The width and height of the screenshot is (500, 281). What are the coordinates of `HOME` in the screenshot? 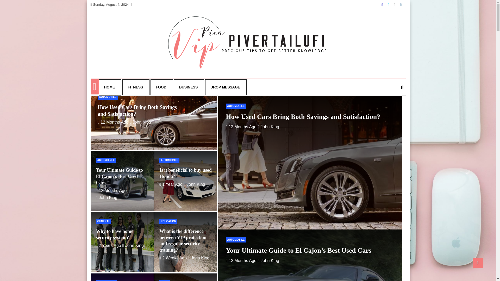 It's located at (109, 87).